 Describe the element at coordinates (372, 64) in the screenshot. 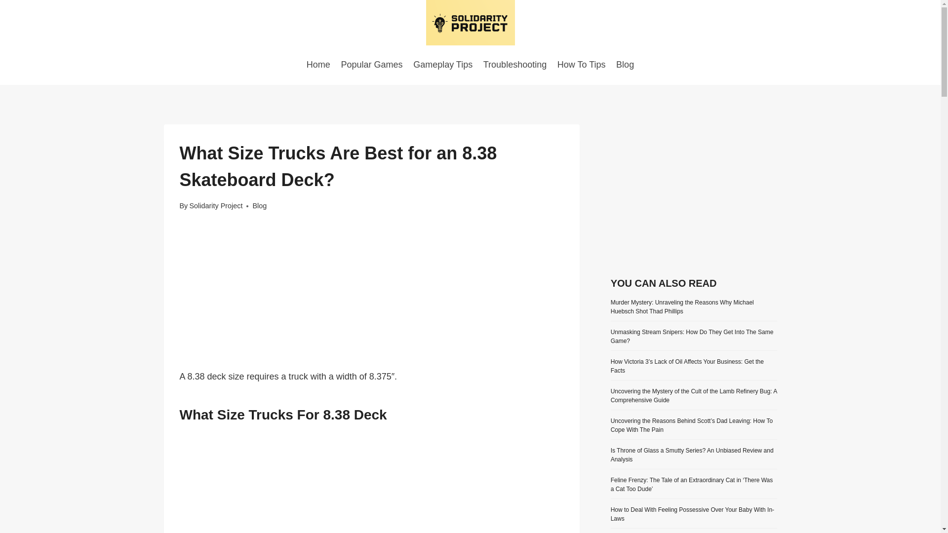

I see `Popular Games` at that location.